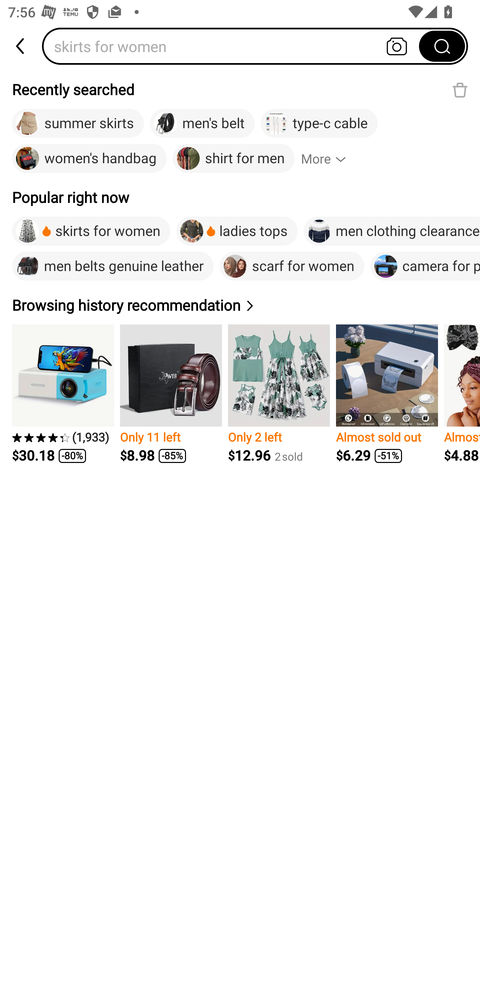 This screenshot has height=988, width=480. Describe the element at coordinates (234, 46) in the screenshot. I see `skirts for women` at that location.